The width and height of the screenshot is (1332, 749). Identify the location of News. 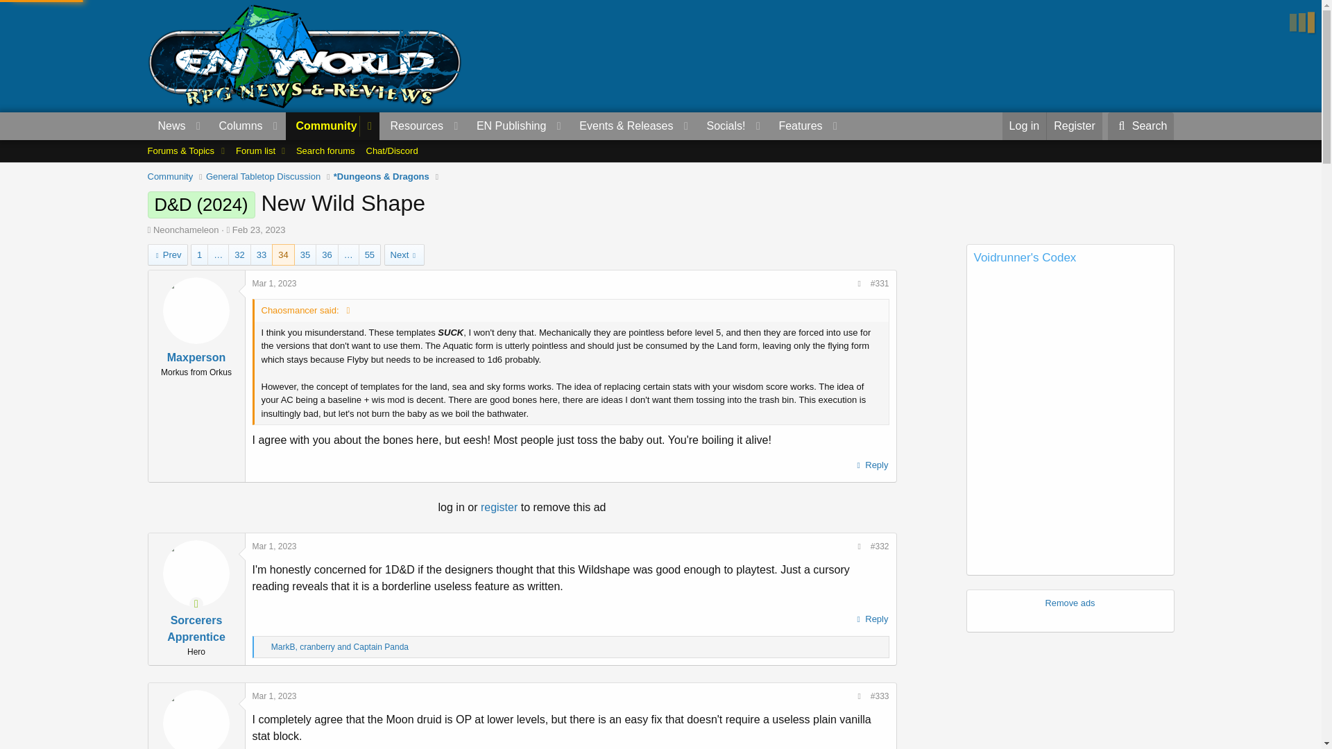
(166, 126).